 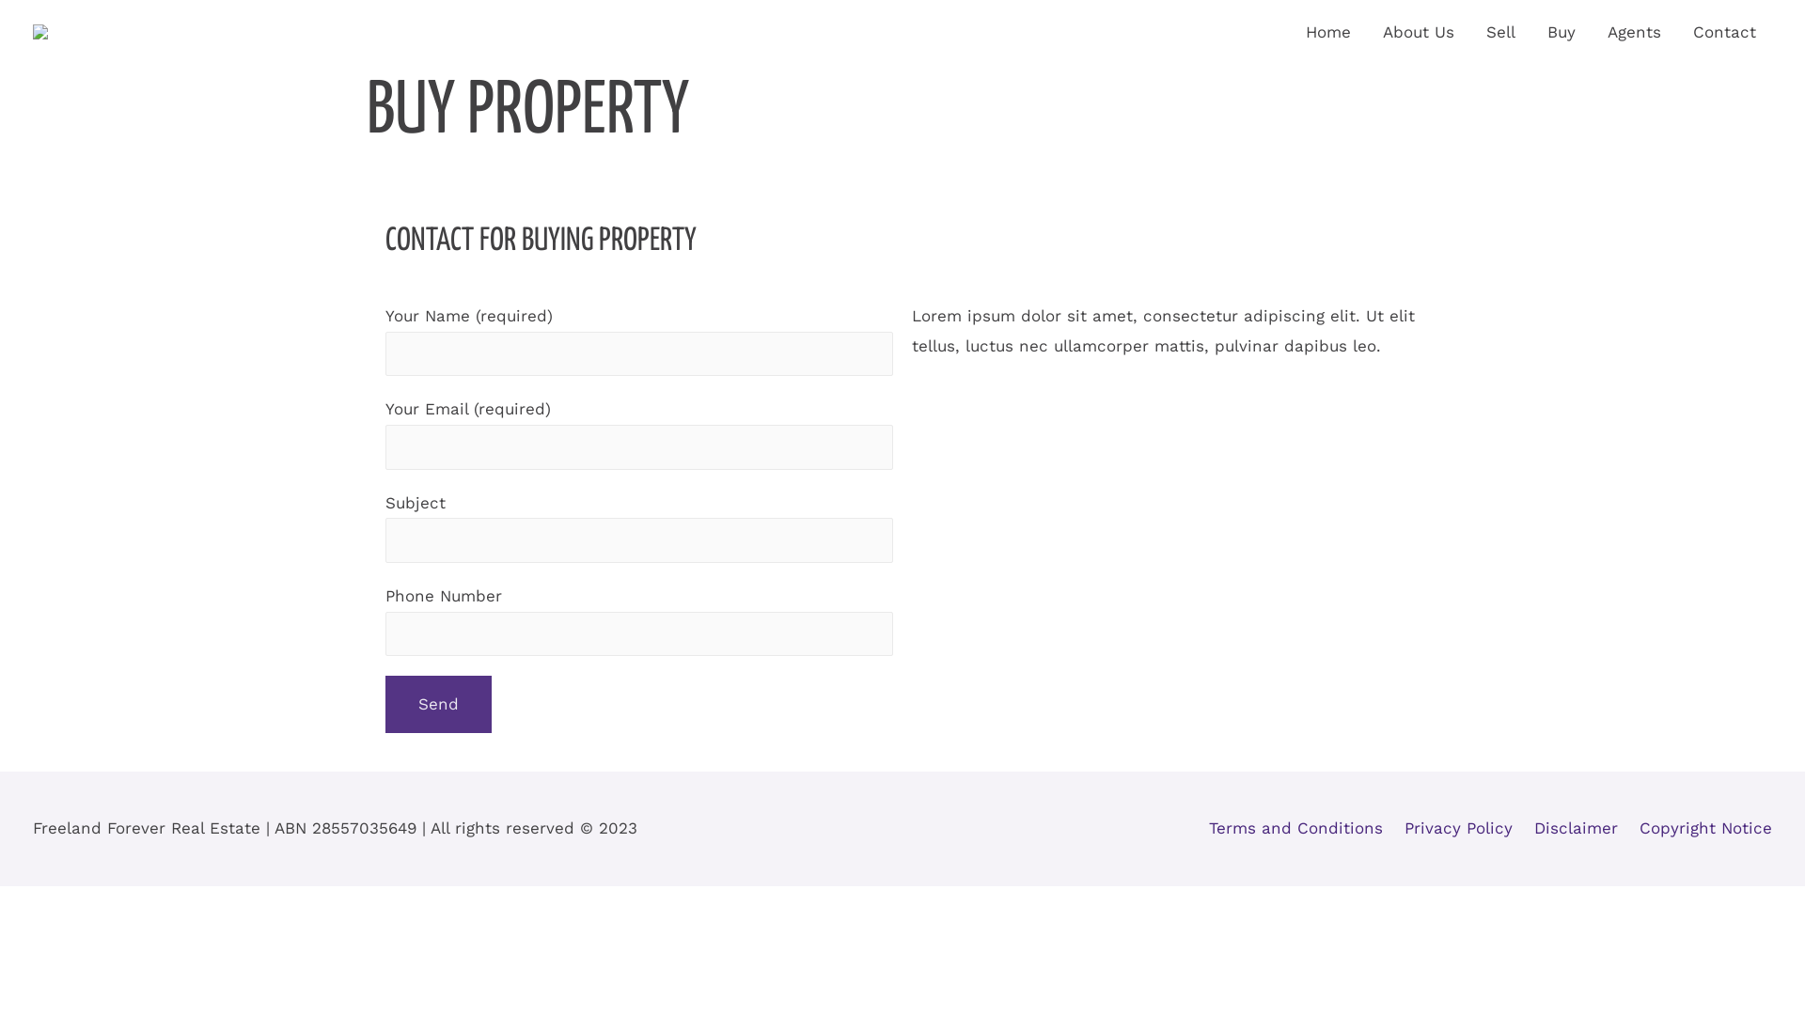 What do you see at coordinates (1634, 32) in the screenshot?
I see `Agents` at bounding box center [1634, 32].